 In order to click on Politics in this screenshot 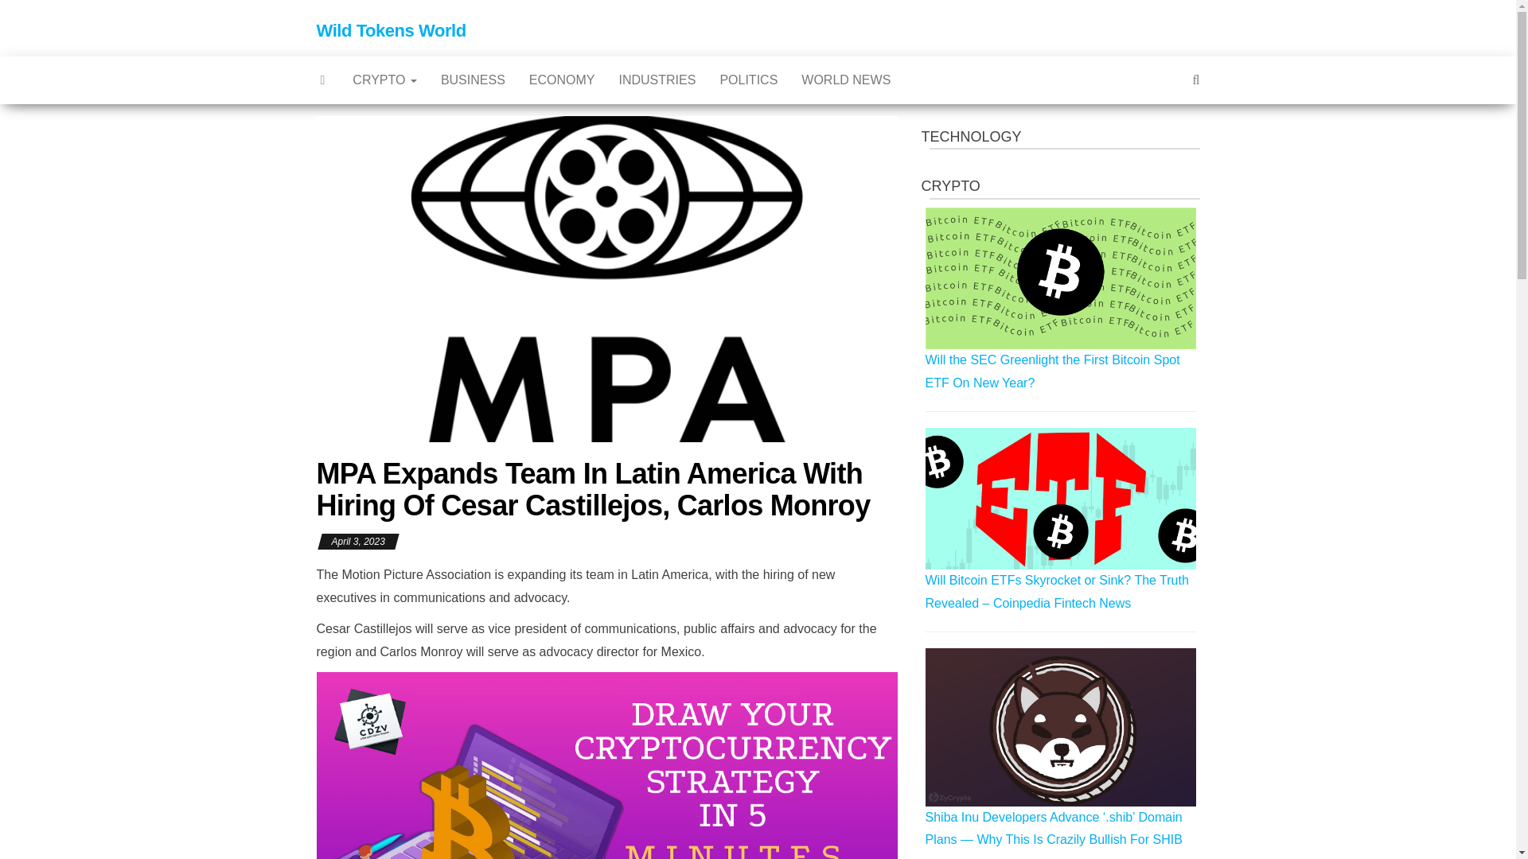, I will do `click(748, 80)`.